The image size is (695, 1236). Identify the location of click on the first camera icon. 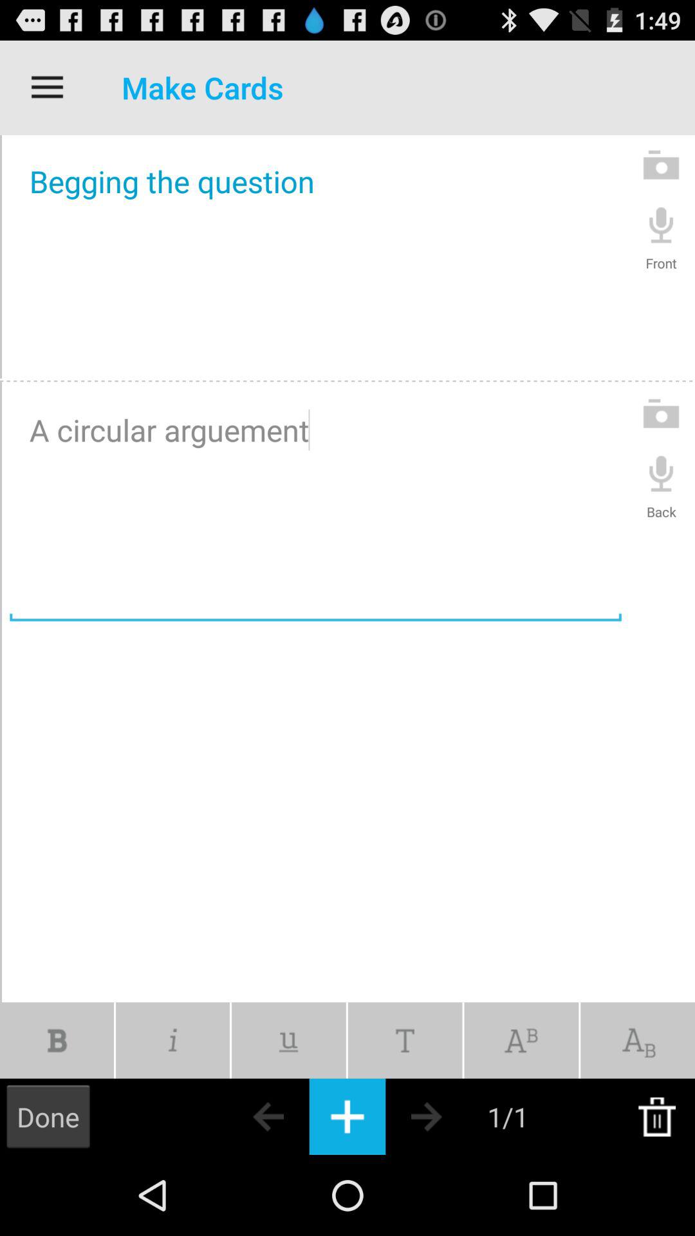
(662, 164).